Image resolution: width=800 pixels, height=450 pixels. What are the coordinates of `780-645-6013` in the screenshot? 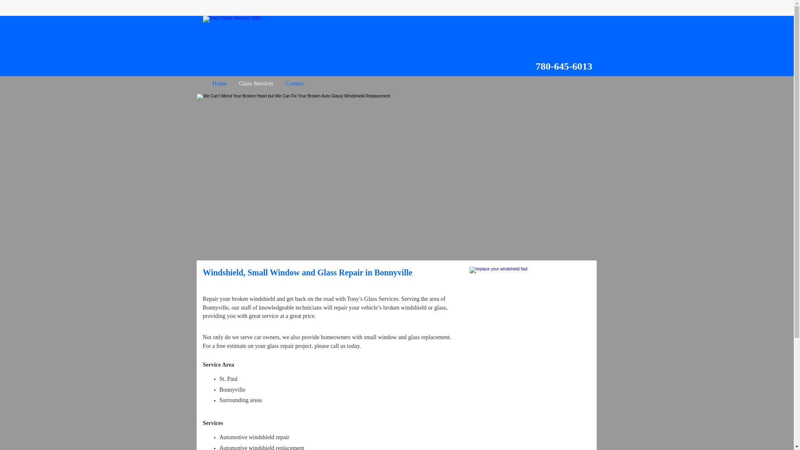 It's located at (564, 66).